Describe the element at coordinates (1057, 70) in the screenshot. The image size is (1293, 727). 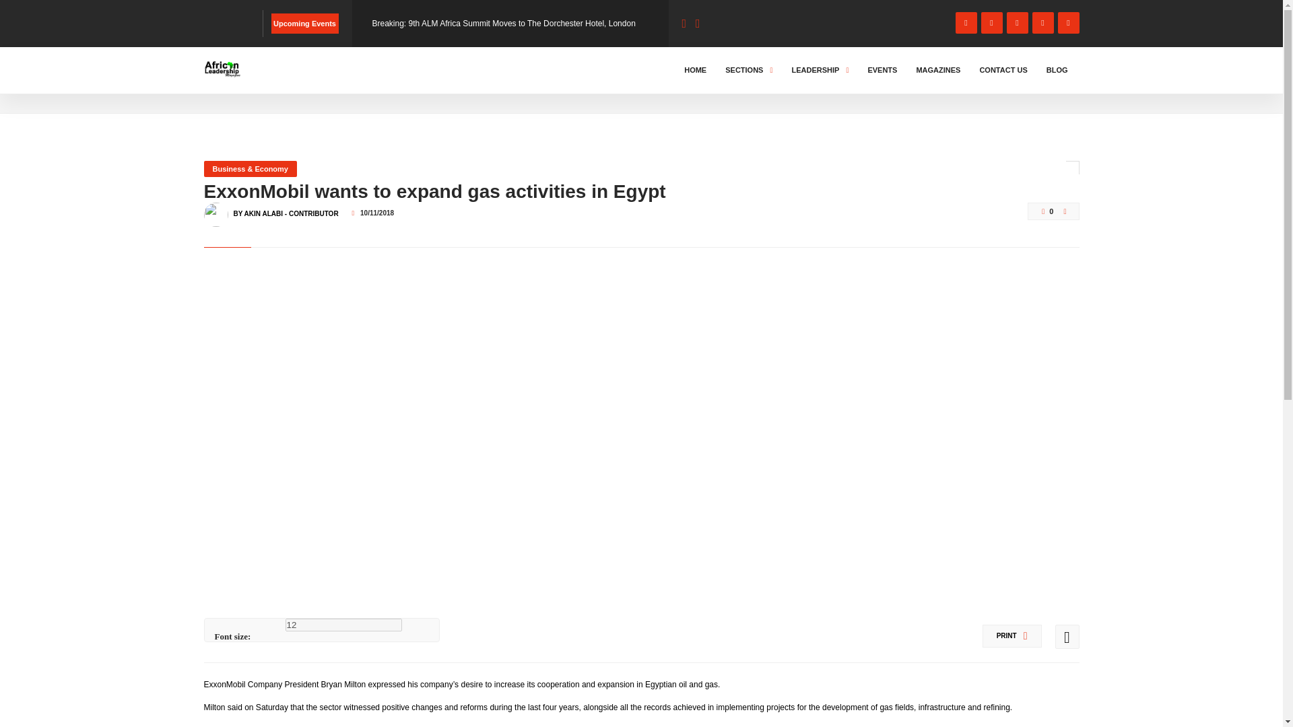
I see `BLOG` at that location.